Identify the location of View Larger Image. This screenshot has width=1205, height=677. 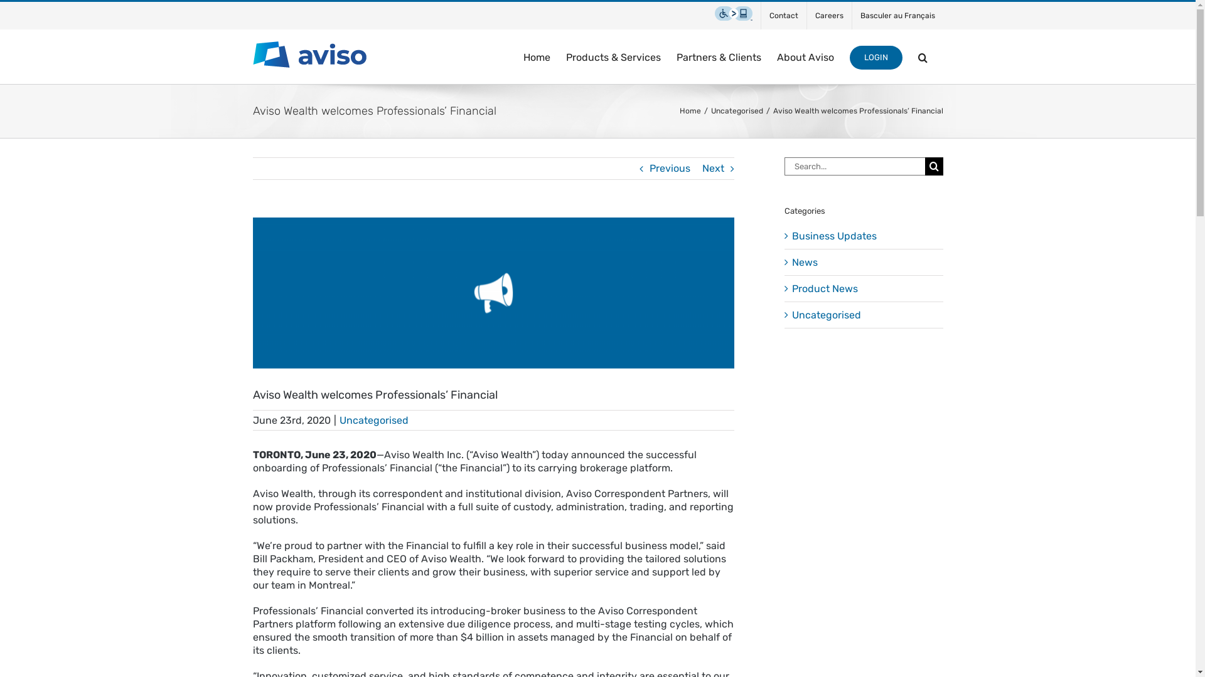
(493, 293).